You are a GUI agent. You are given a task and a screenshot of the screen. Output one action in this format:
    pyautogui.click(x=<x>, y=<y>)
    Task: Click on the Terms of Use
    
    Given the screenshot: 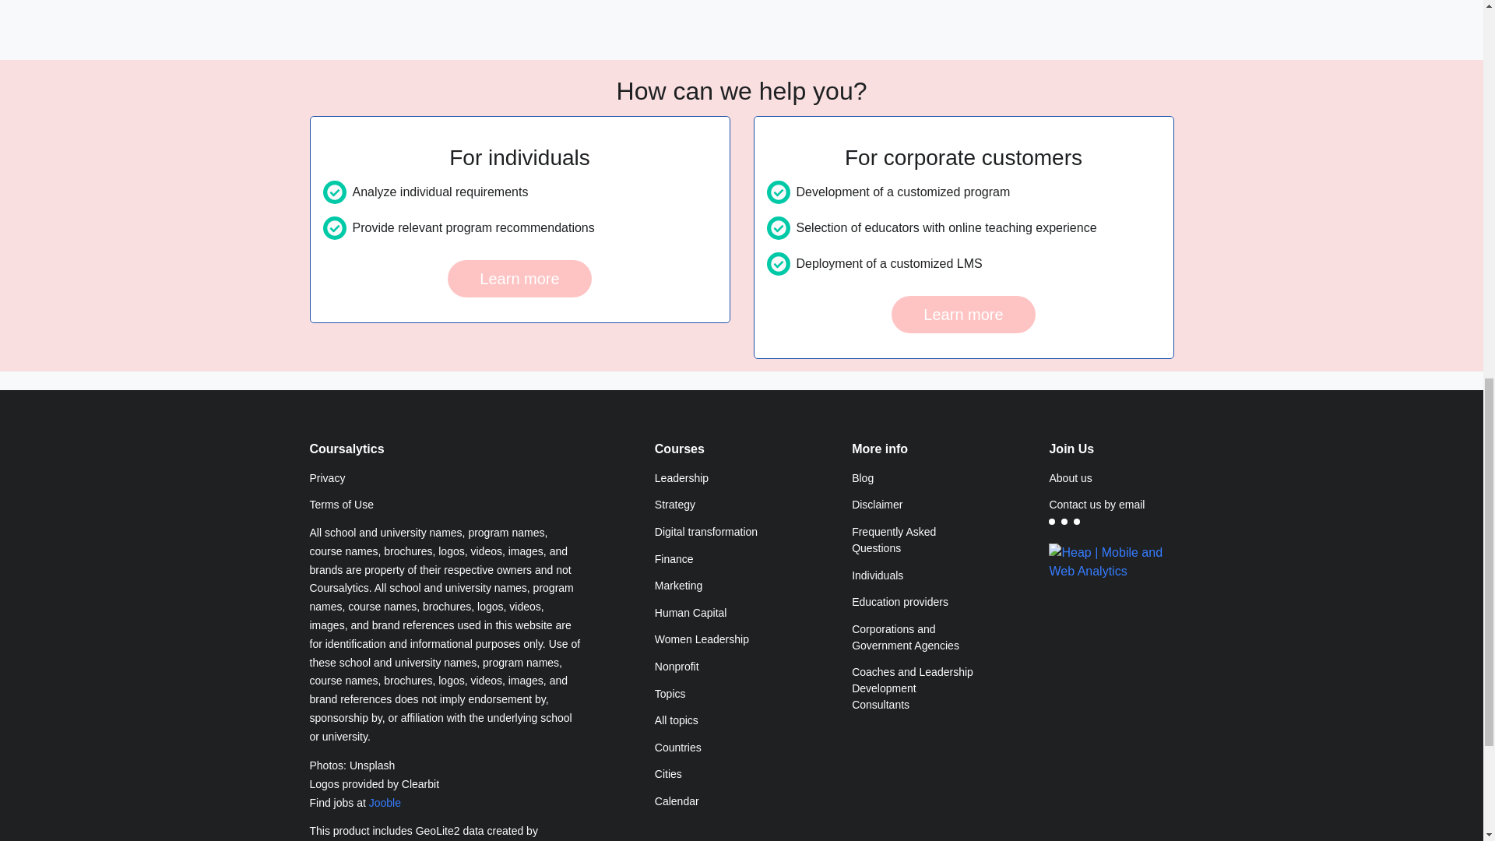 What is the action you would take?
    pyautogui.click(x=445, y=505)
    